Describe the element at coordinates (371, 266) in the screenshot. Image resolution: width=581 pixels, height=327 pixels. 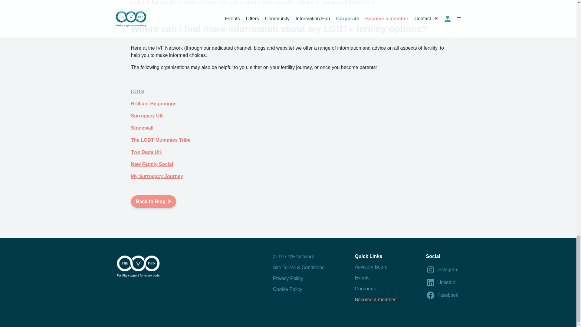
I see `Advisory Board` at that location.